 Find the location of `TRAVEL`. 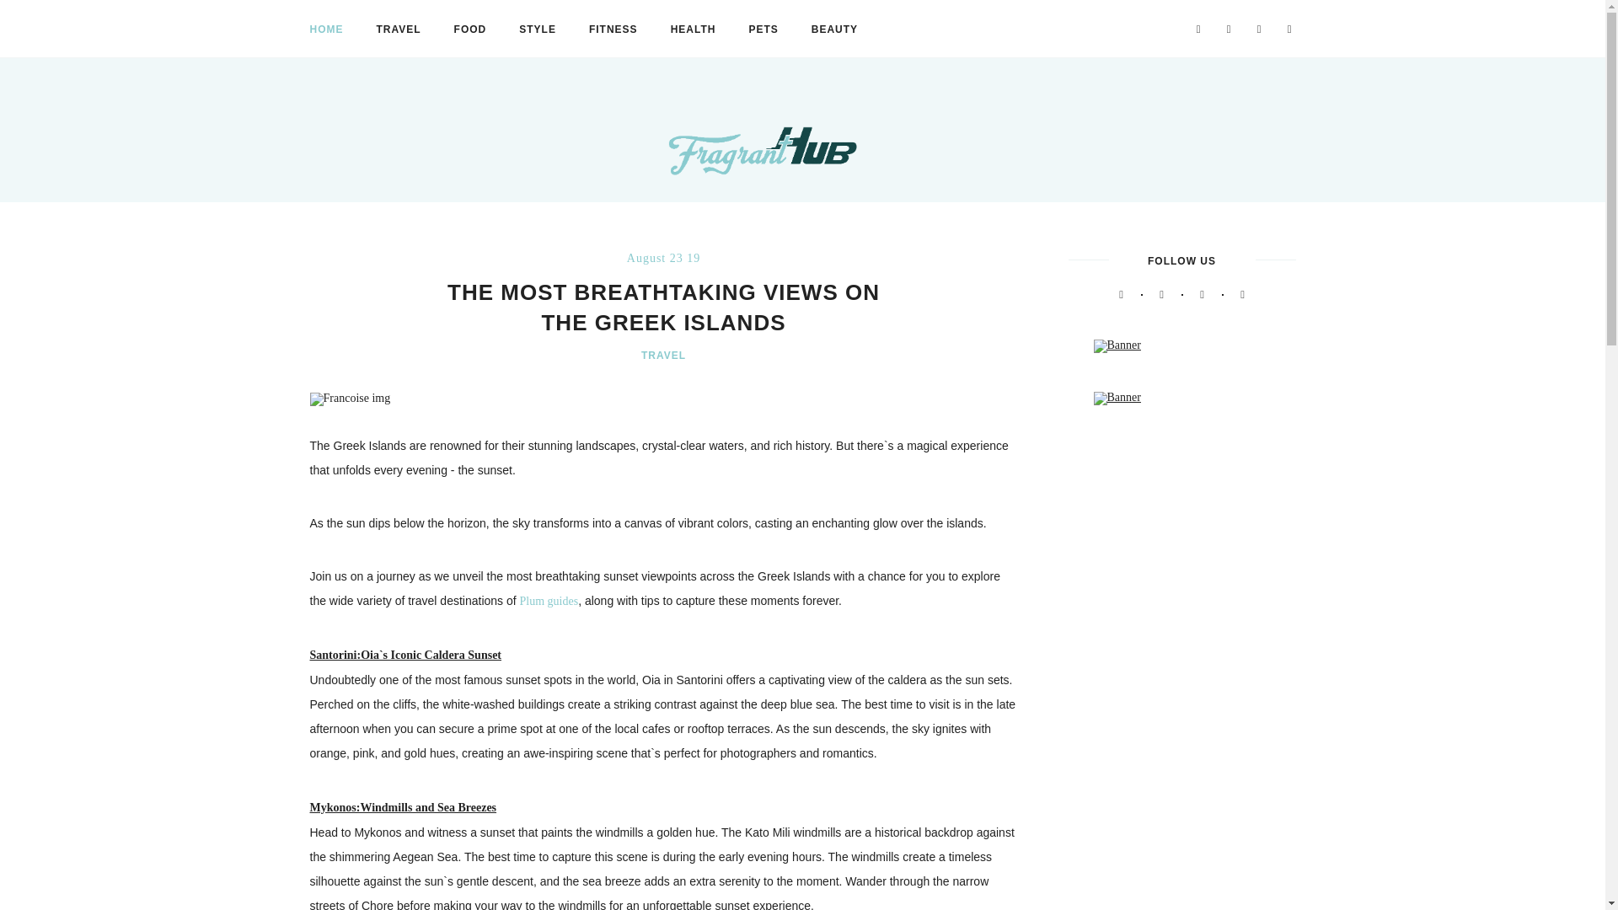

TRAVEL is located at coordinates (663, 355).